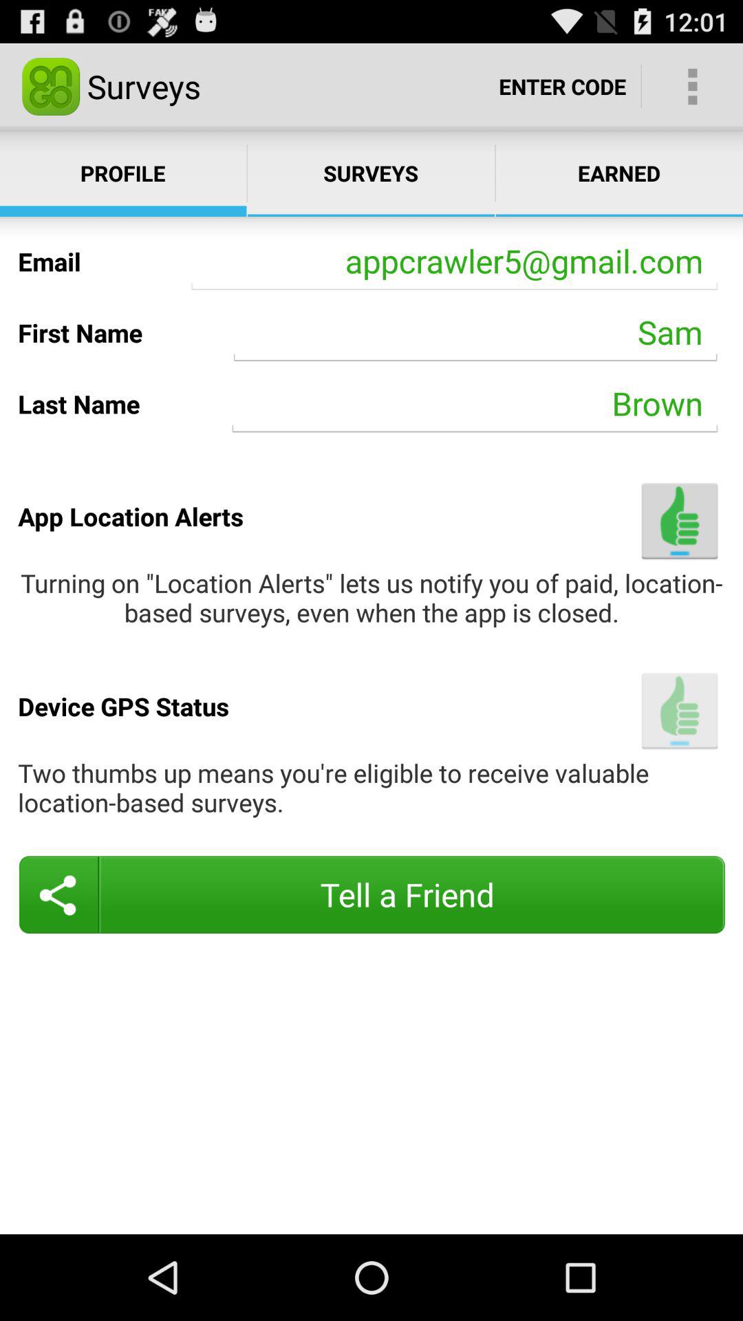 The height and width of the screenshot is (1321, 743). I want to click on open the app below the surveys item, so click(454, 261).